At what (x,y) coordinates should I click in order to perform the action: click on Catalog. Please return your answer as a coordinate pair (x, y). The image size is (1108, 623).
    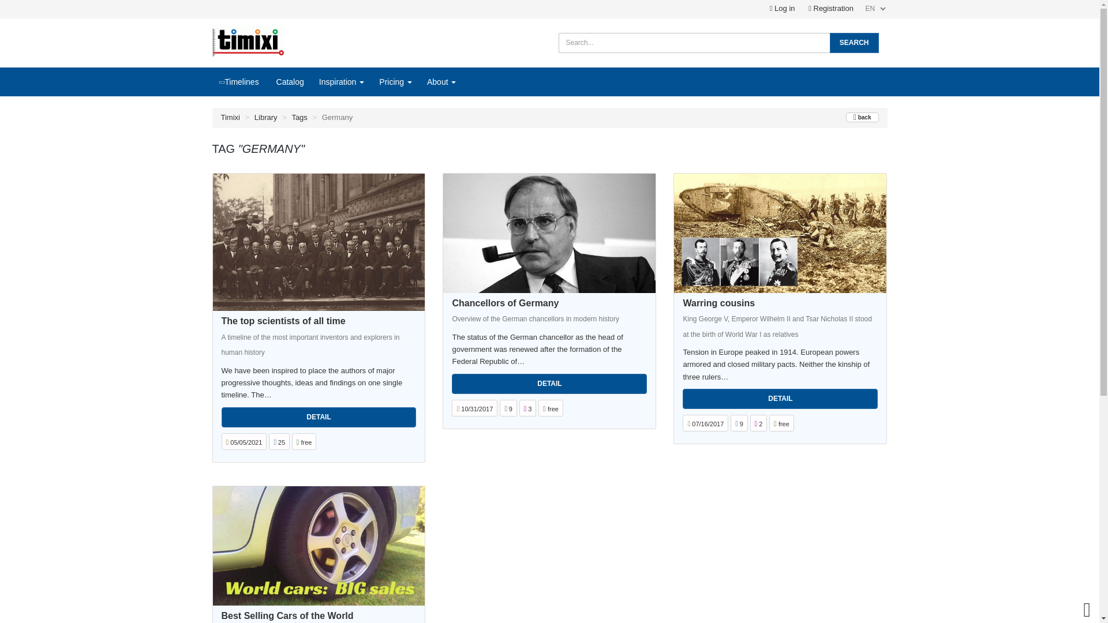
    Looking at the image, I should click on (289, 82).